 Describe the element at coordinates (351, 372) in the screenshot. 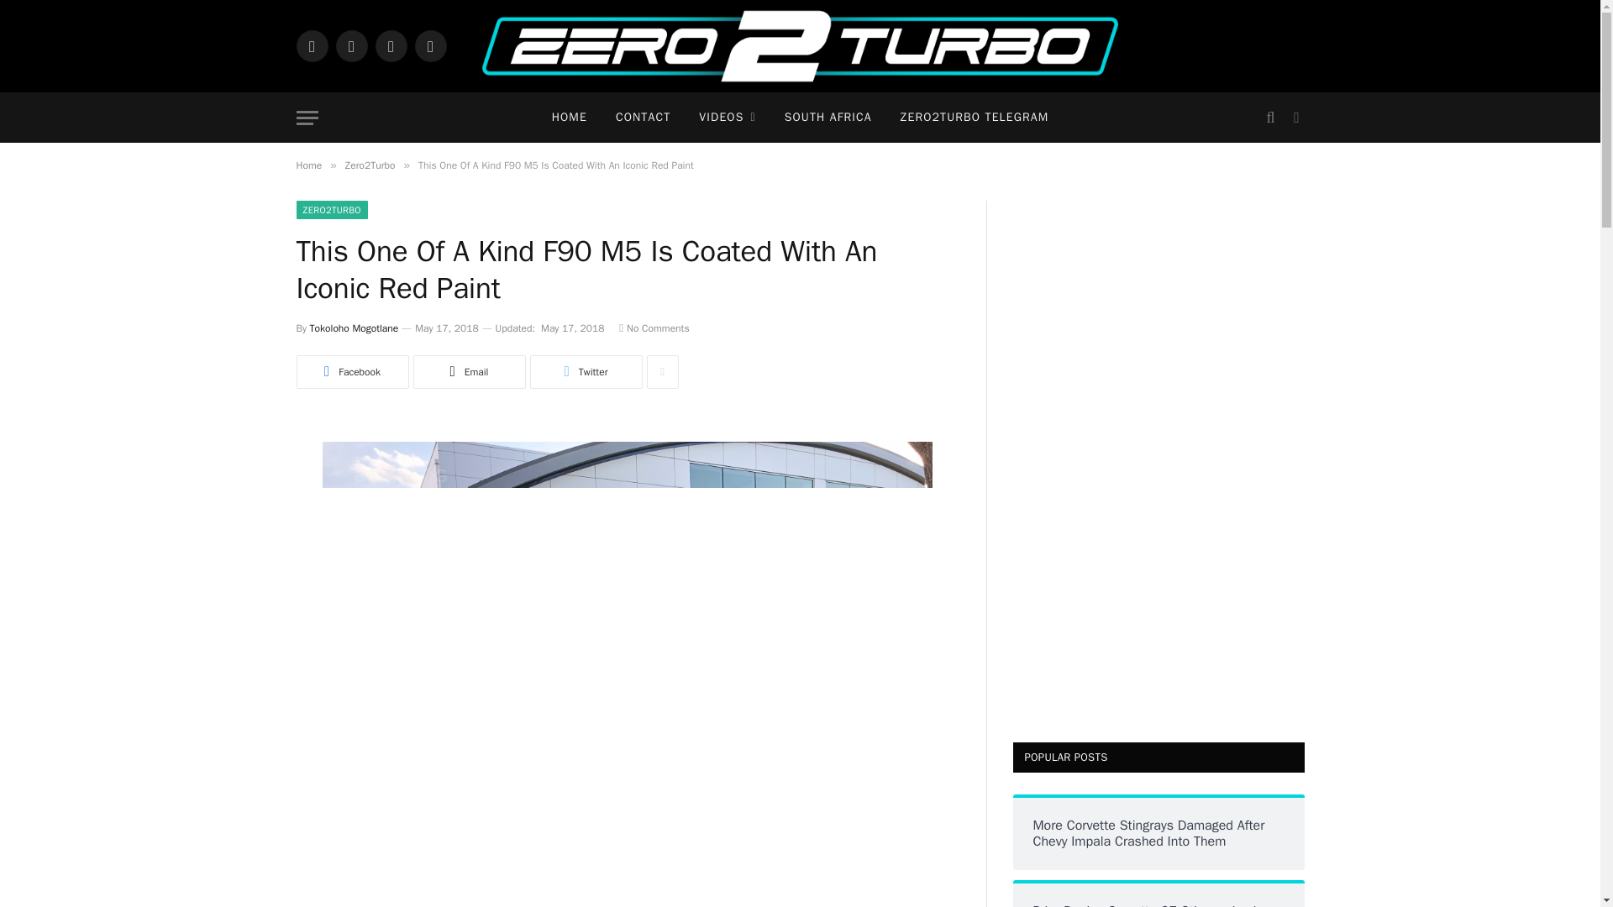

I see `Share on Facebook` at that location.